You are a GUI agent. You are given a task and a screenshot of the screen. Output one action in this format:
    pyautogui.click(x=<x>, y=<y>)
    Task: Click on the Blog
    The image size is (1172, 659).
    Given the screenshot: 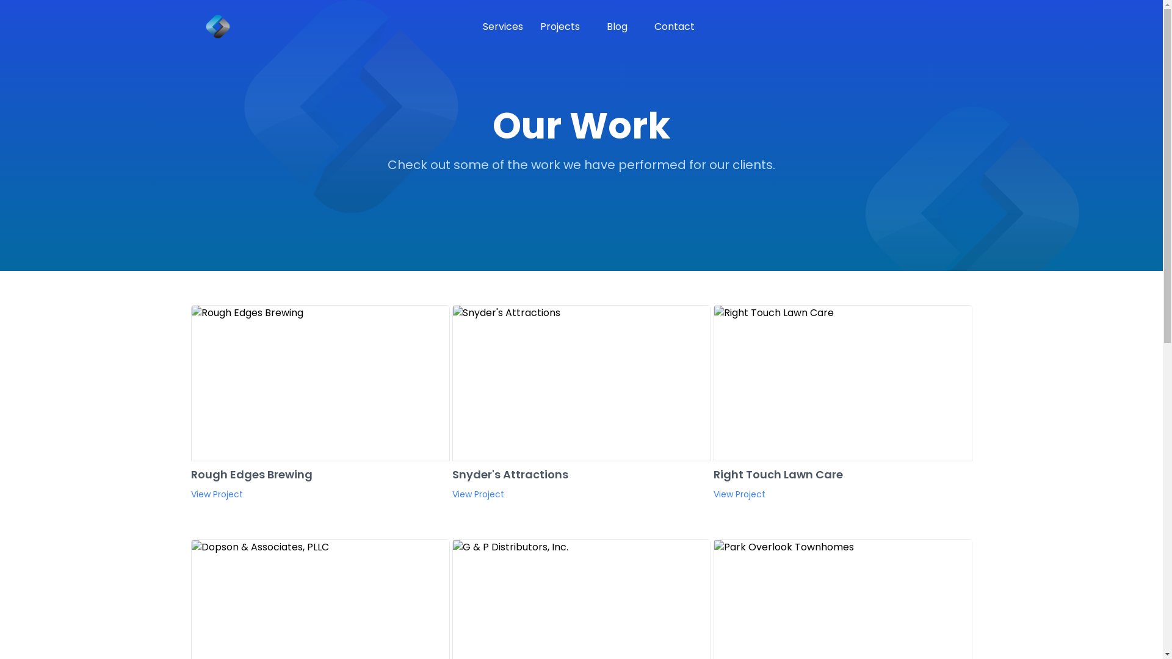 What is the action you would take?
    pyautogui.click(x=617, y=27)
    